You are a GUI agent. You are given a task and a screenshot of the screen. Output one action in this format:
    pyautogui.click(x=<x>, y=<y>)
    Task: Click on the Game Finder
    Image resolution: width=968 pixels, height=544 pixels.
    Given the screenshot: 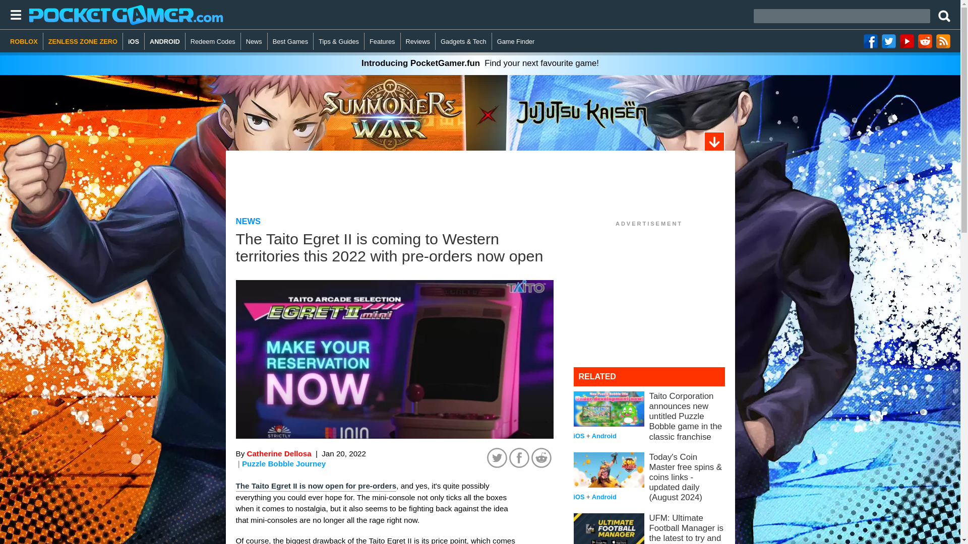 What is the action you would take?
    pyautogui.click(x=516, y=41)
    